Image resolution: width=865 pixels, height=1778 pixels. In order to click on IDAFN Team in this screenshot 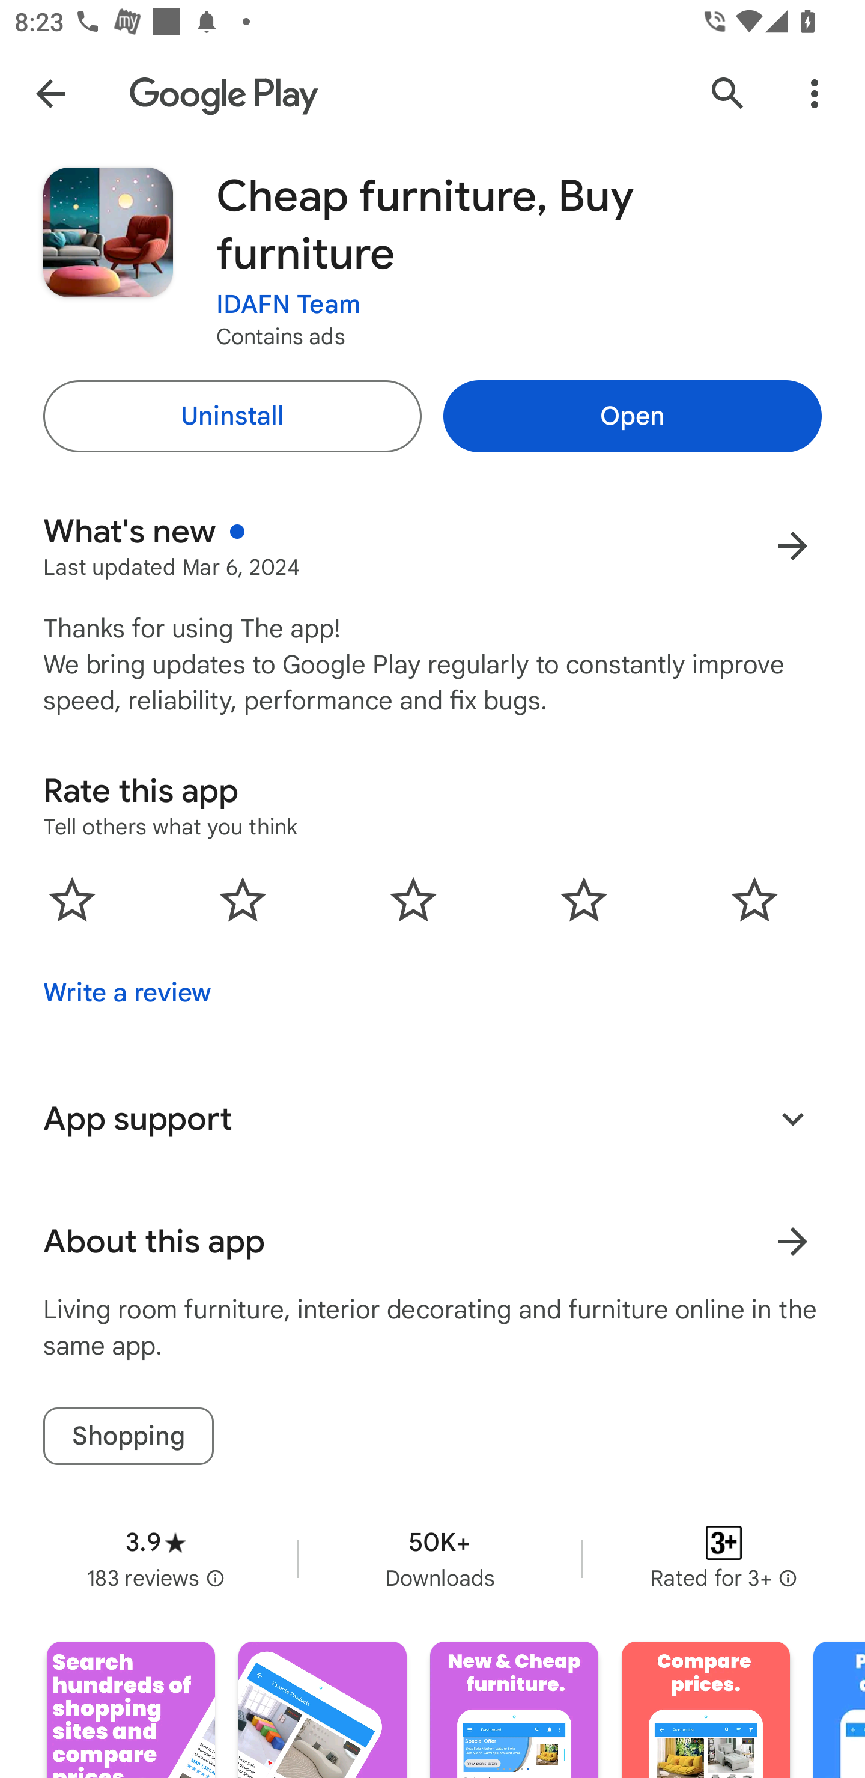, I will do `click(288, 305)`.